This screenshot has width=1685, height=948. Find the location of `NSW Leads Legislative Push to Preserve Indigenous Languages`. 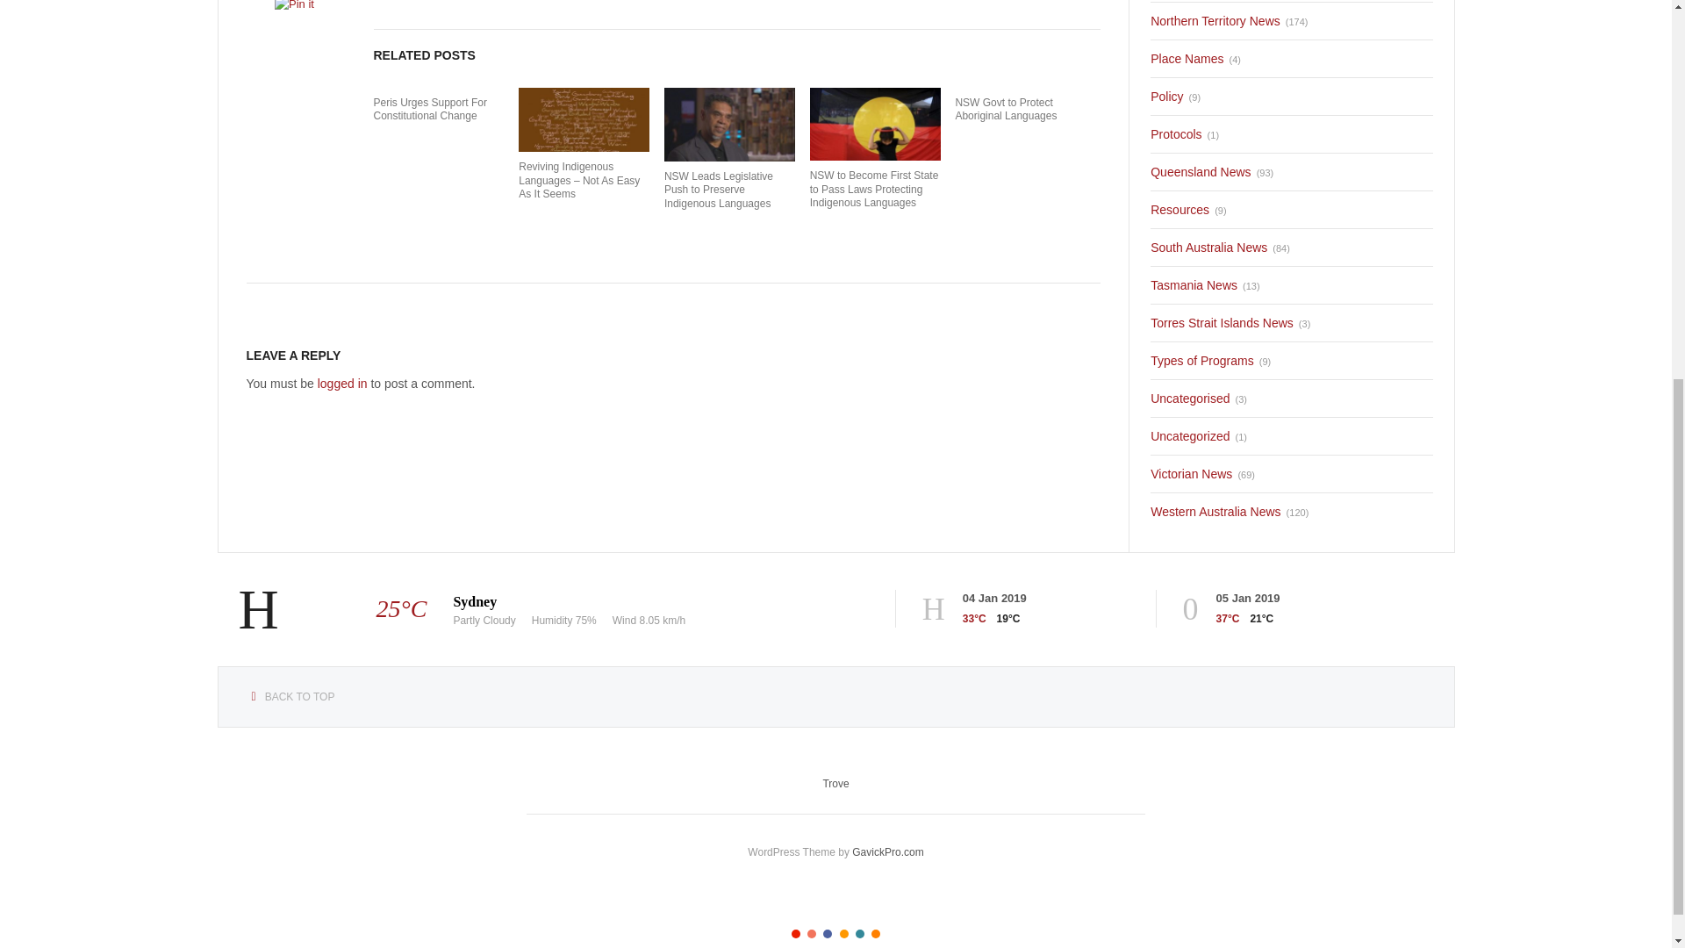

NSW Leads Legislative Push to Preserve Indigenous Languages is located at coordinates (729, 190).